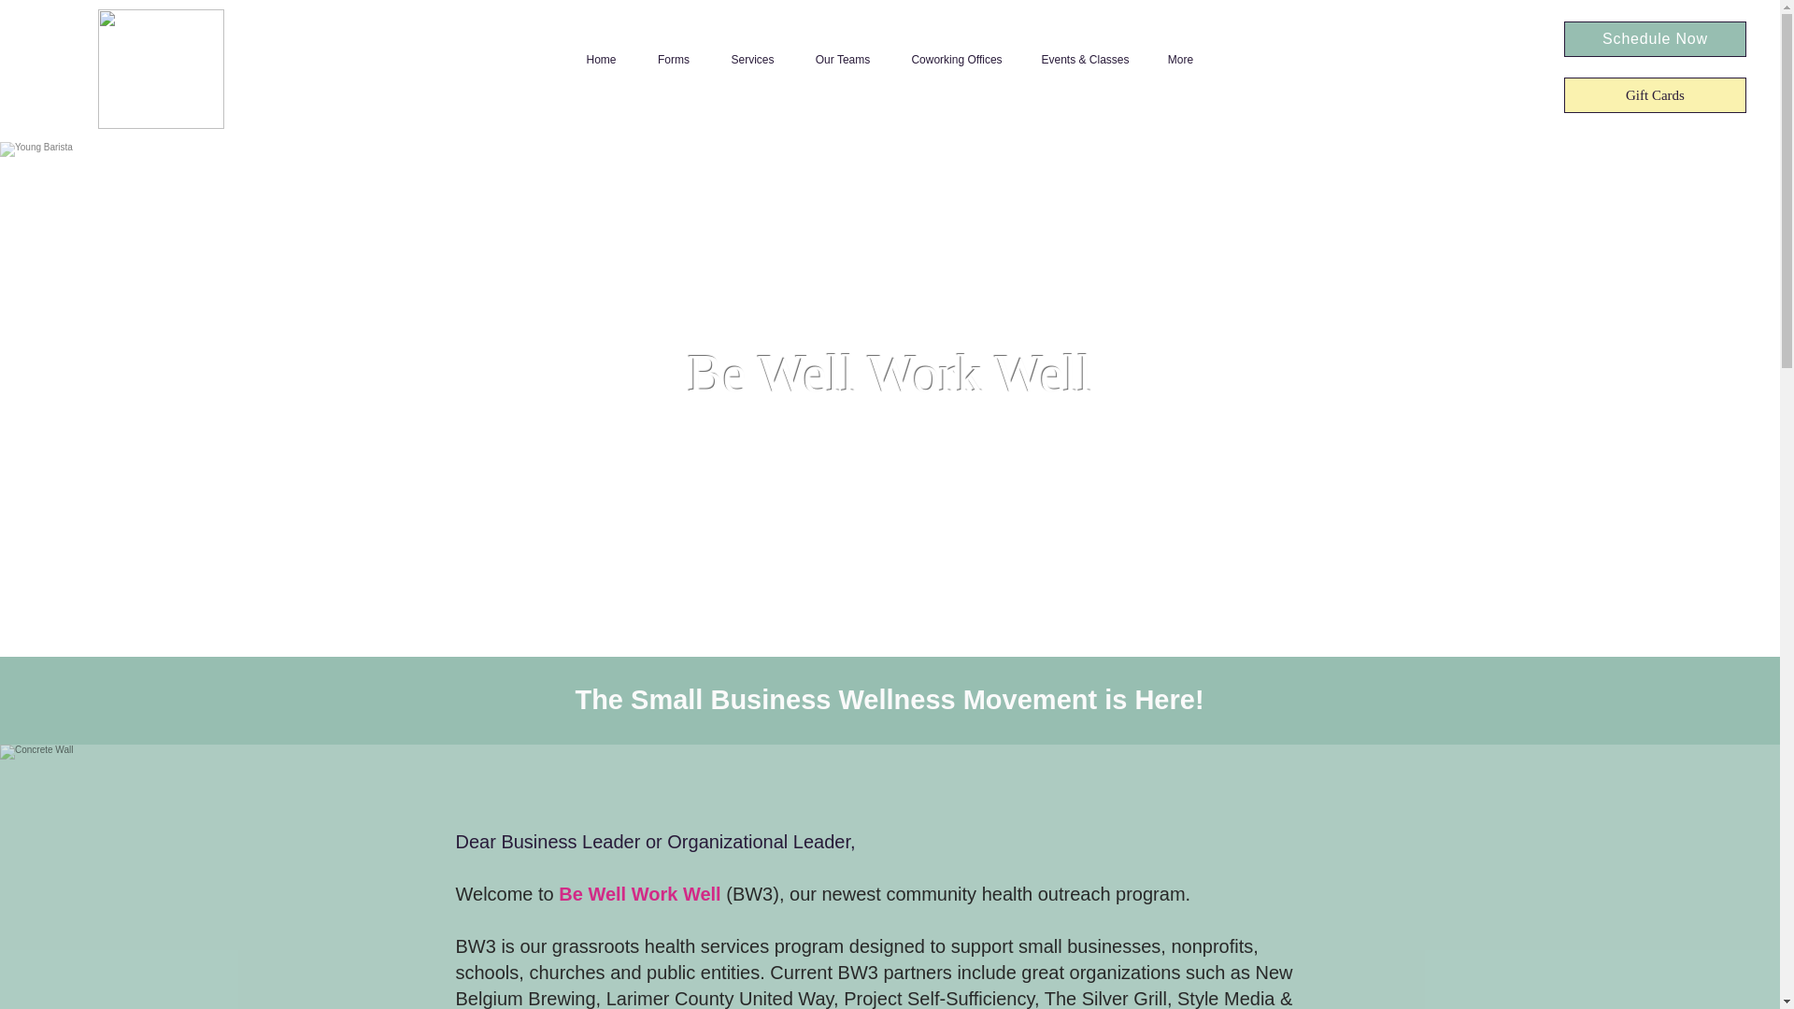  What do you see at coordinates (957, 60) in the screenshot?
I see `Coworking Offices` at bounding box center [957, 60].